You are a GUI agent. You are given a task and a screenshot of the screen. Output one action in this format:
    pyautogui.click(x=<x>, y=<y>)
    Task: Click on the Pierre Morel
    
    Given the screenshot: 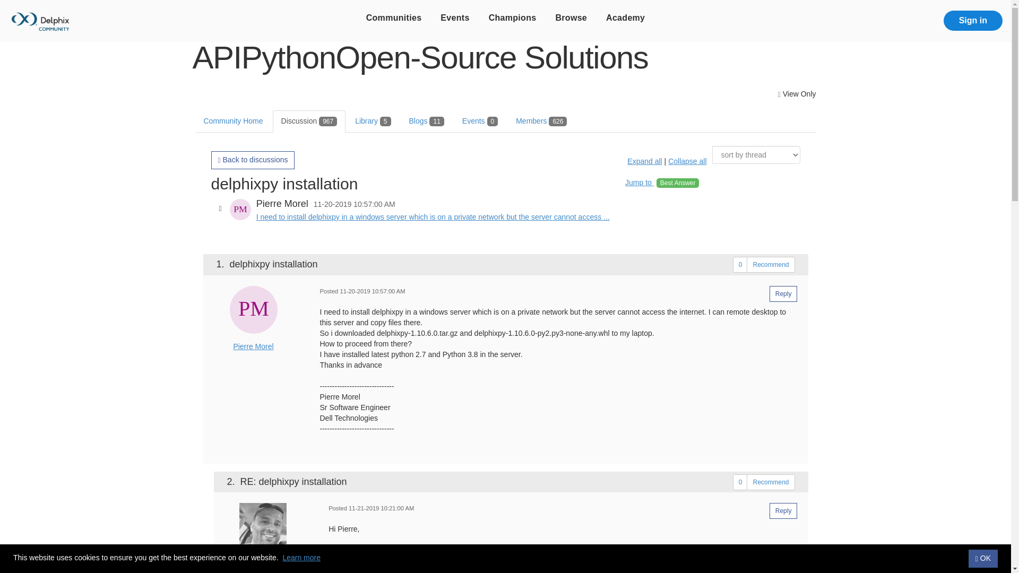 What is the action you would take?
    pyautogui.click(x=253, y=309)
    